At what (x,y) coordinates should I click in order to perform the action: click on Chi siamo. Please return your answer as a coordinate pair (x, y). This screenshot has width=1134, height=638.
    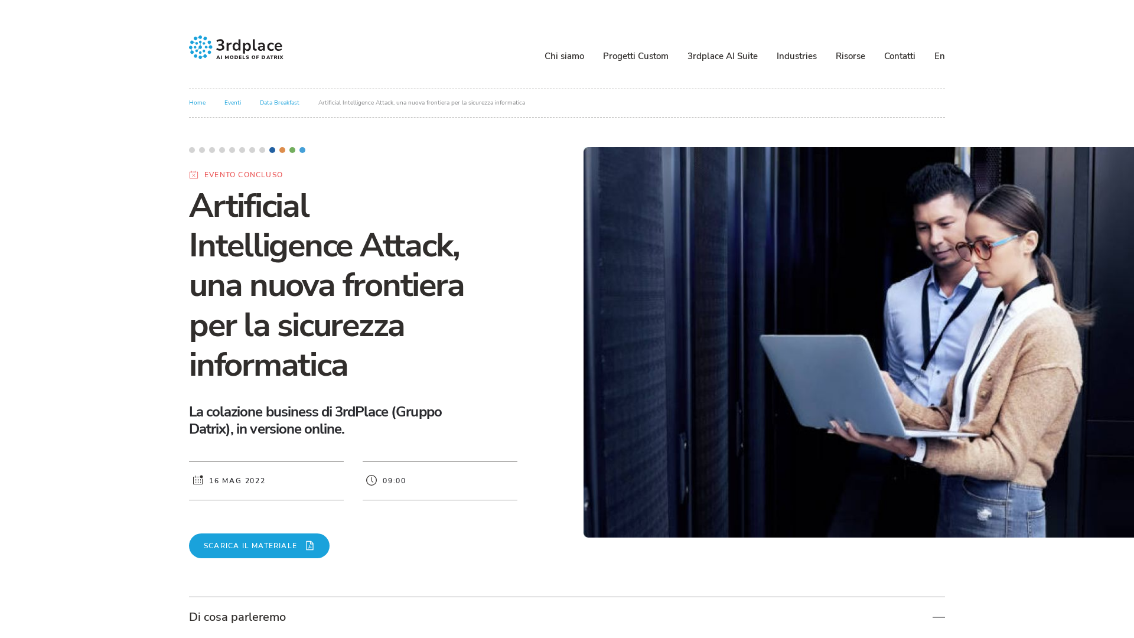
    Looking at the image, I should click on (565, 56).